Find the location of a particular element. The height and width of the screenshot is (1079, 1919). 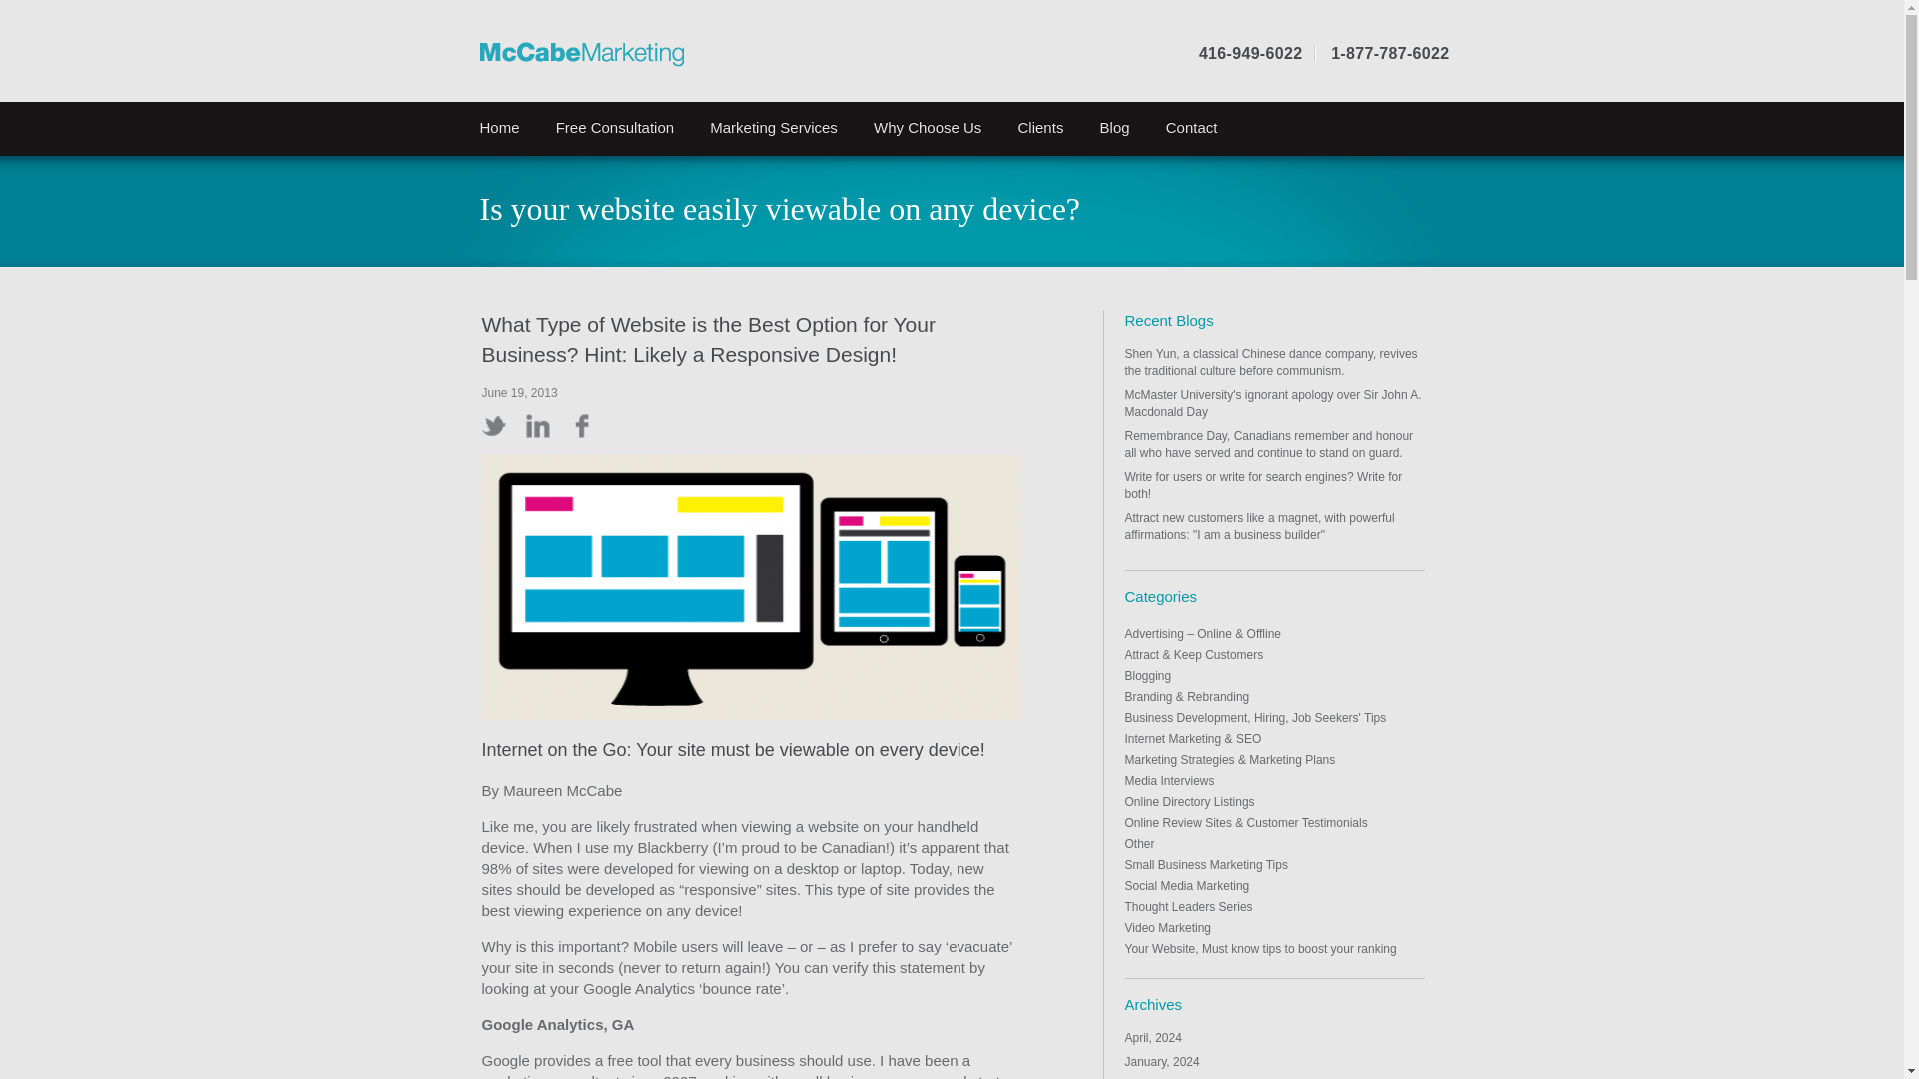

1-877-787-6022 is located at coordinates (1389, 53).